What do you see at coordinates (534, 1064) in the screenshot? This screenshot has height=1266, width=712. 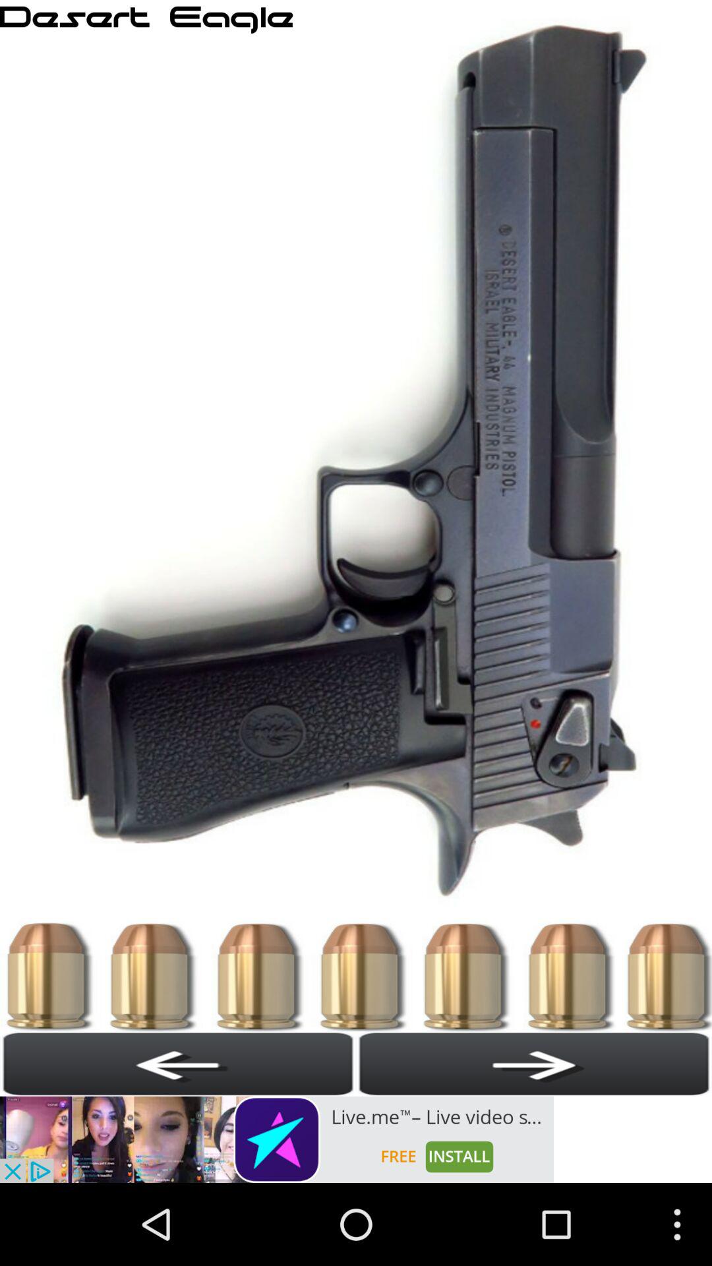 I see `go forward` at bounding box center [534, 1064].